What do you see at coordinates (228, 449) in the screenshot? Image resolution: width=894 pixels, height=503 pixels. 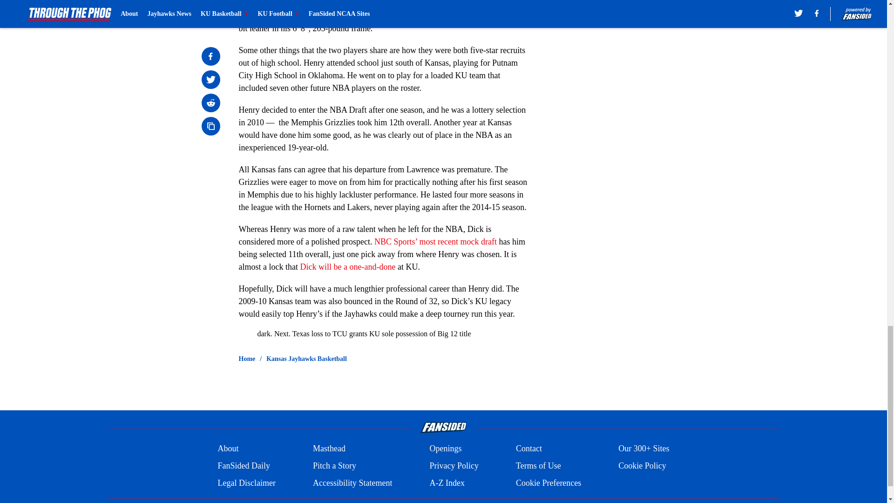 I see `About` at bounding box center [228, 449].